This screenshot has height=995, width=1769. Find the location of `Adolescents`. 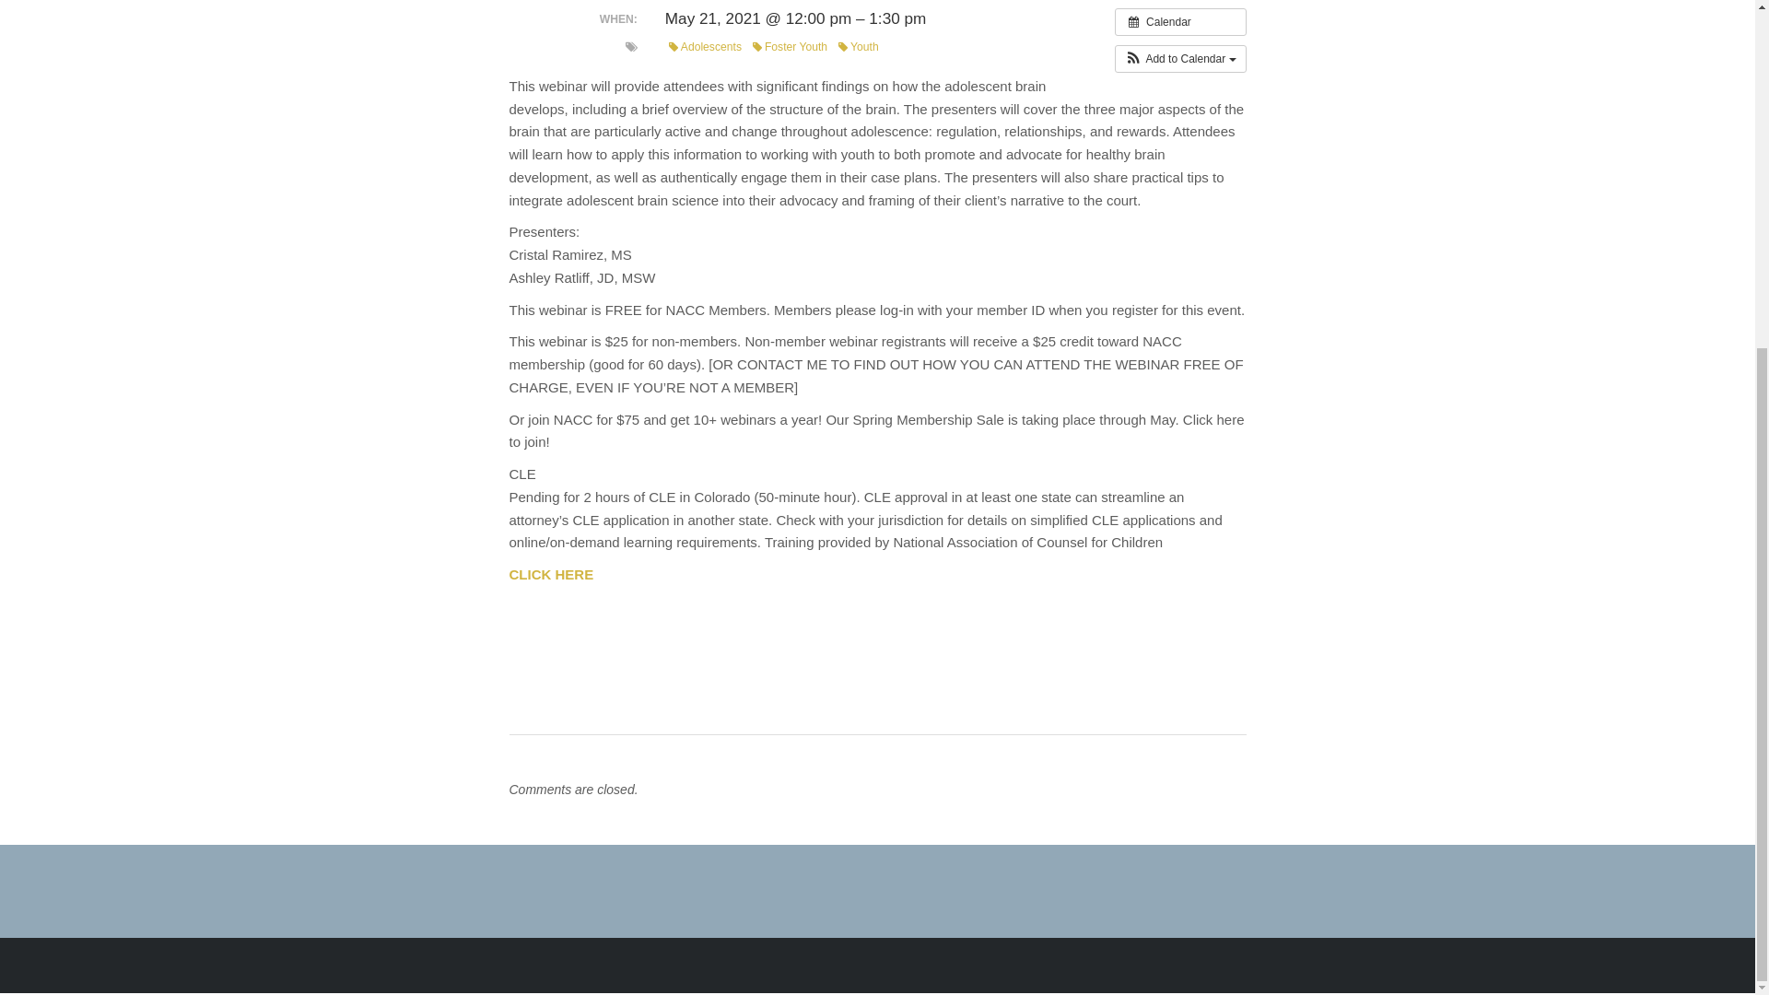

Adolescents is located at coordinates (704, 47).